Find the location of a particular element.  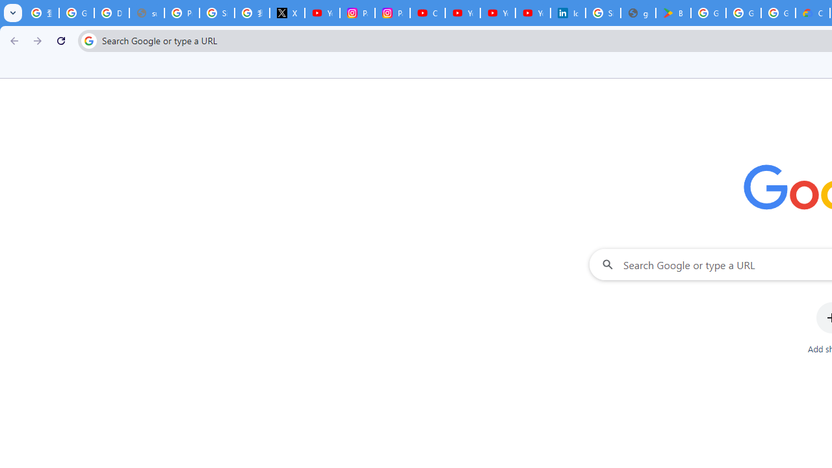

support.google.com - Network error is located at coordinates (147, 13).